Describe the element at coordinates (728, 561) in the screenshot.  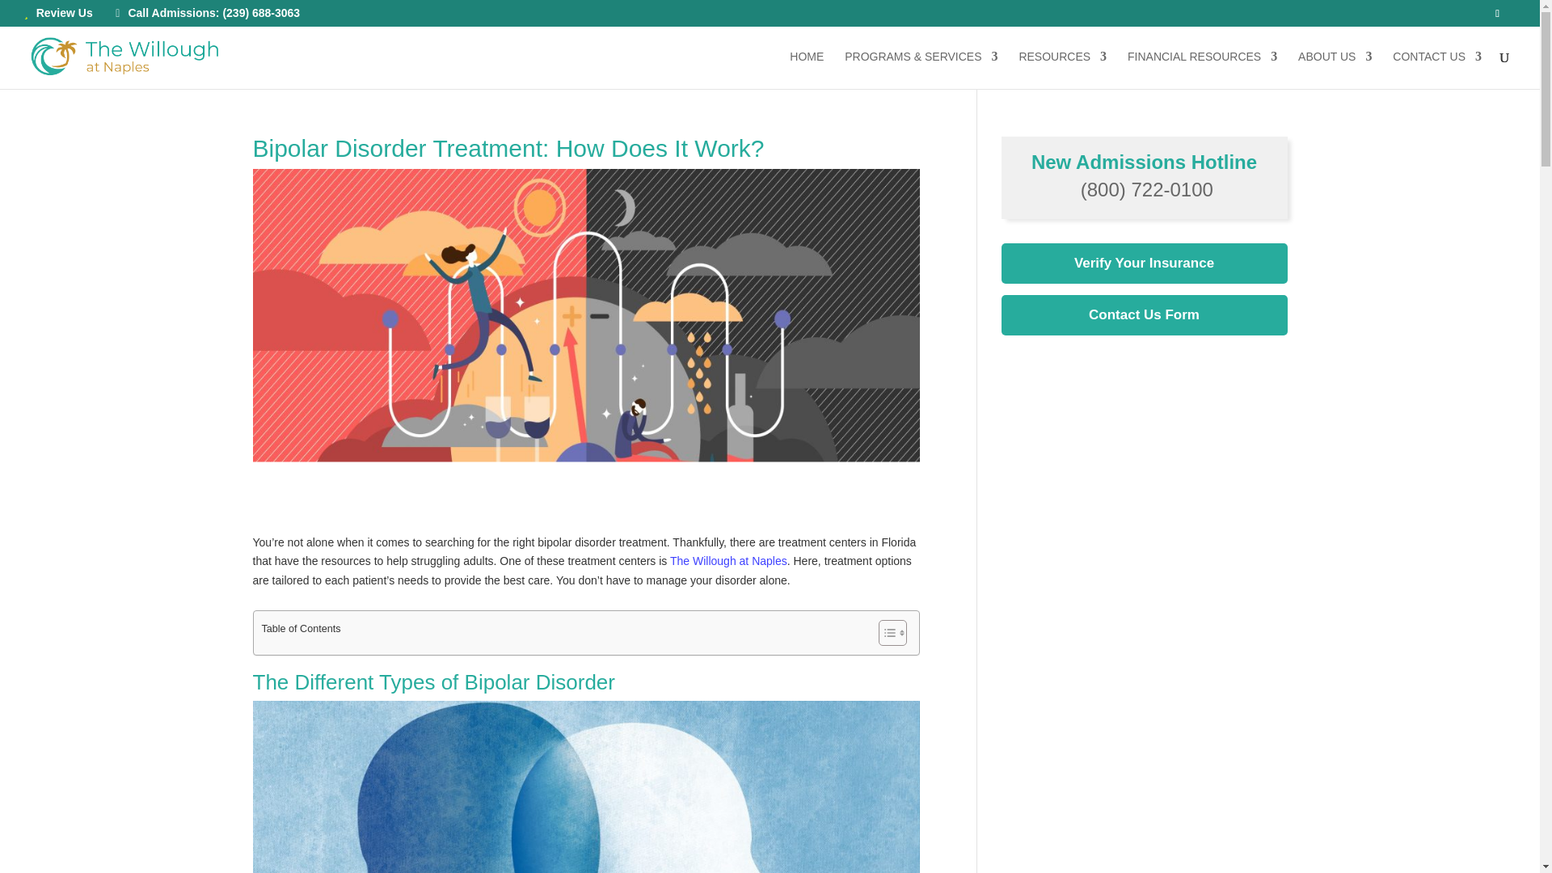
I see `The Willough at Naples` at that location.